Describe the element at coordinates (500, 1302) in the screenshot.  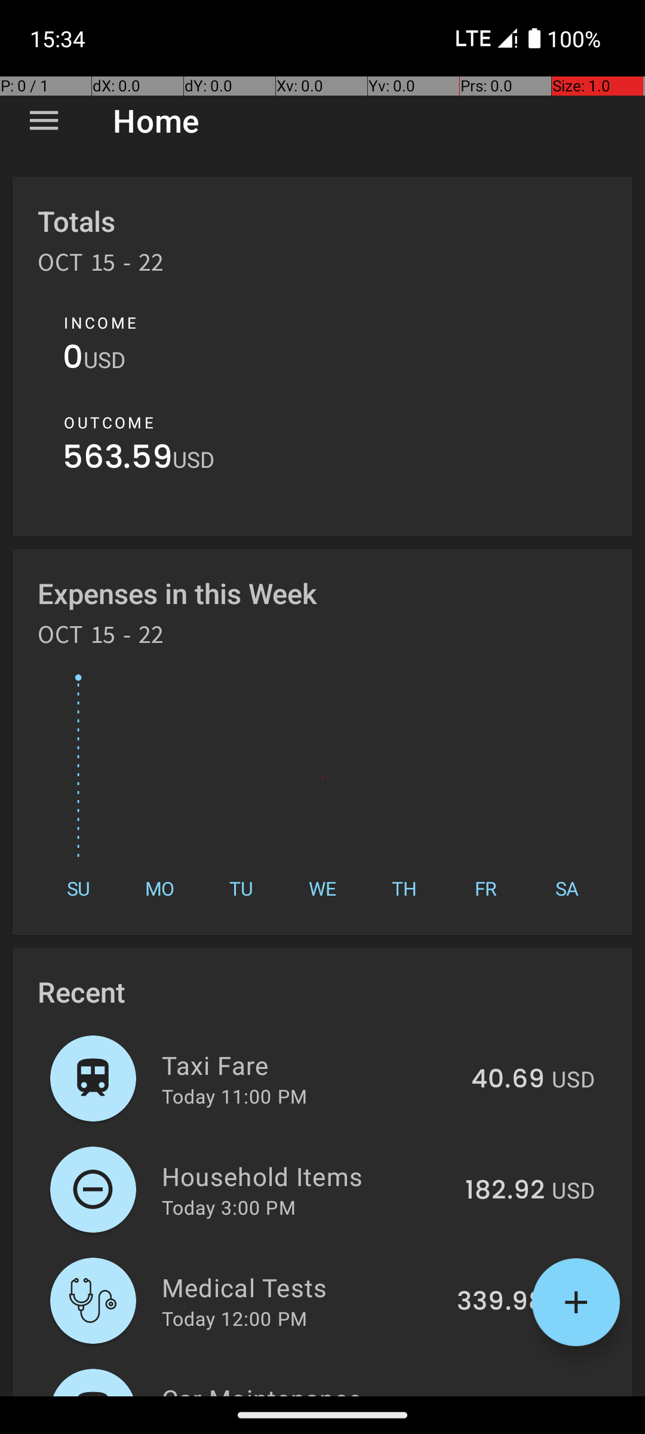
I see `339.98` at that location.